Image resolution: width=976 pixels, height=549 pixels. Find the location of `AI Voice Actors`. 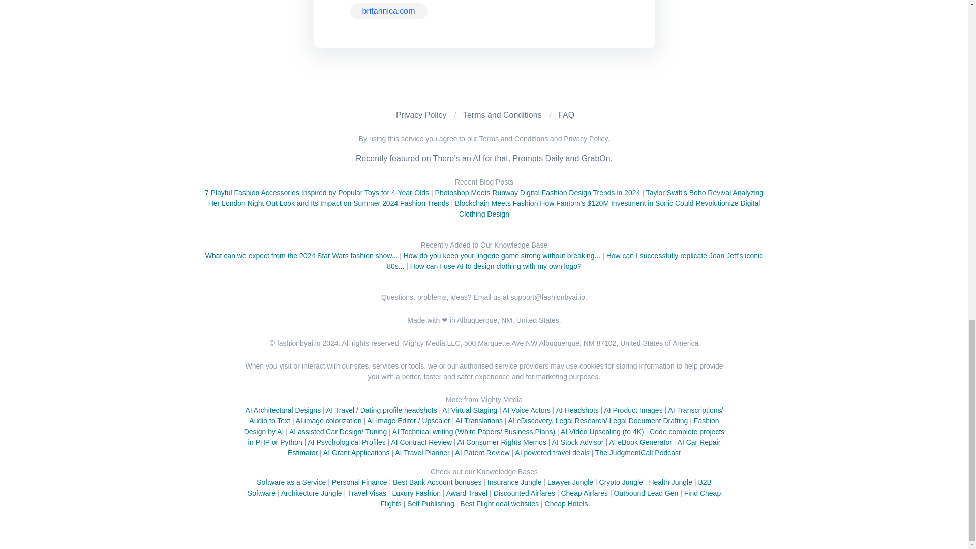

AI Voice Actors is located at coordinates (526, 410).